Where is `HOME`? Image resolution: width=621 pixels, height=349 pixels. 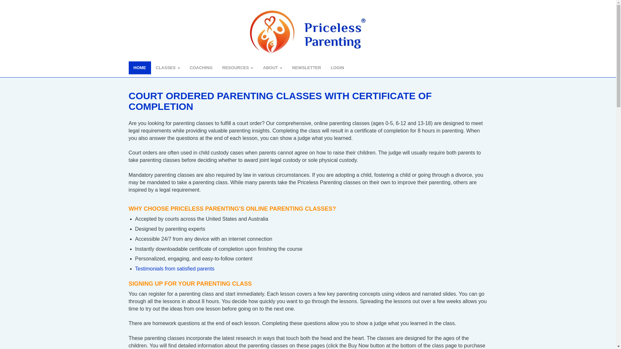 HOME is located at coordinates (140, 68).